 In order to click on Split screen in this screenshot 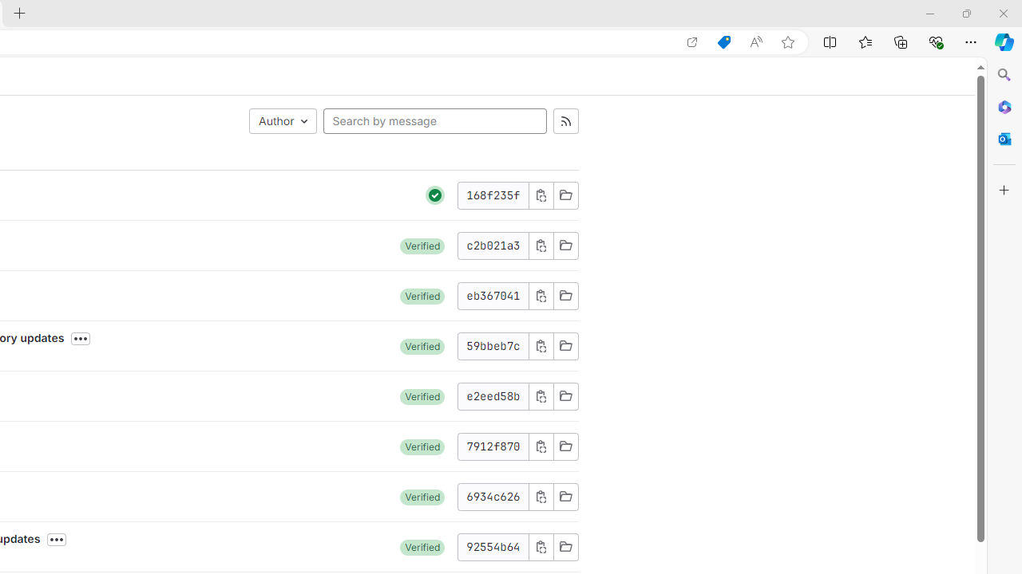, I will do `click(830, 41)`.